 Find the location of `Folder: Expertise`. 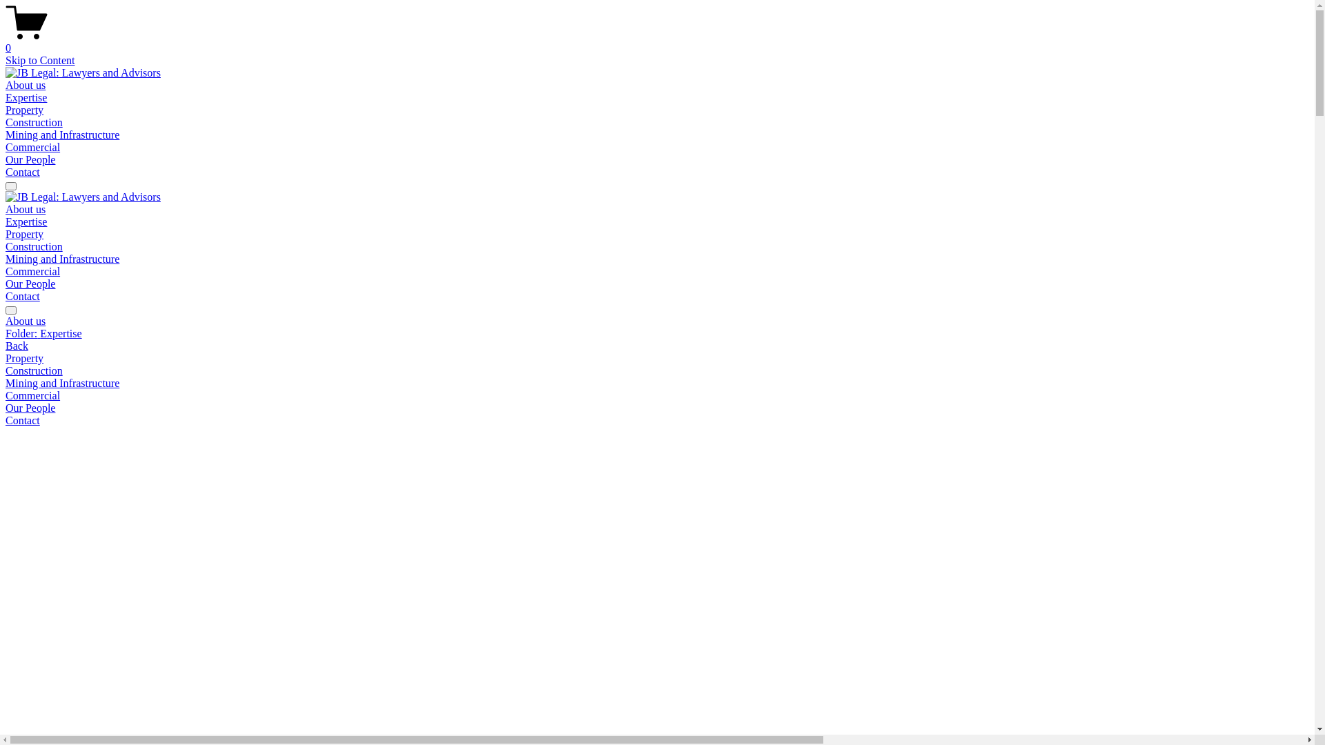

Folder: Expertise is located at coordinates (657, 334).